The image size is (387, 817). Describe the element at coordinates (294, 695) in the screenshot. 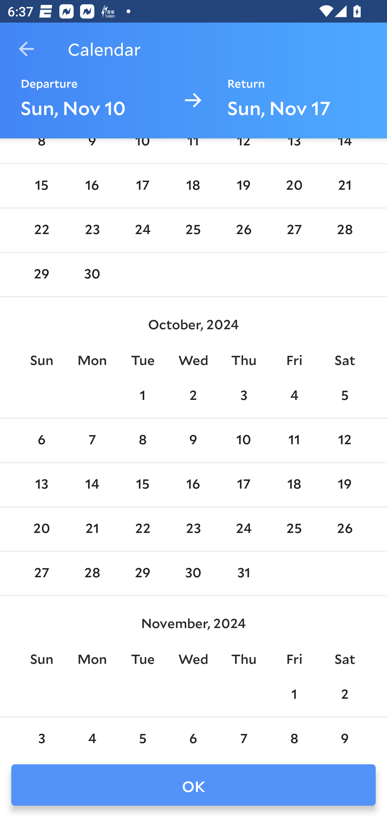

I see `1` at that location.